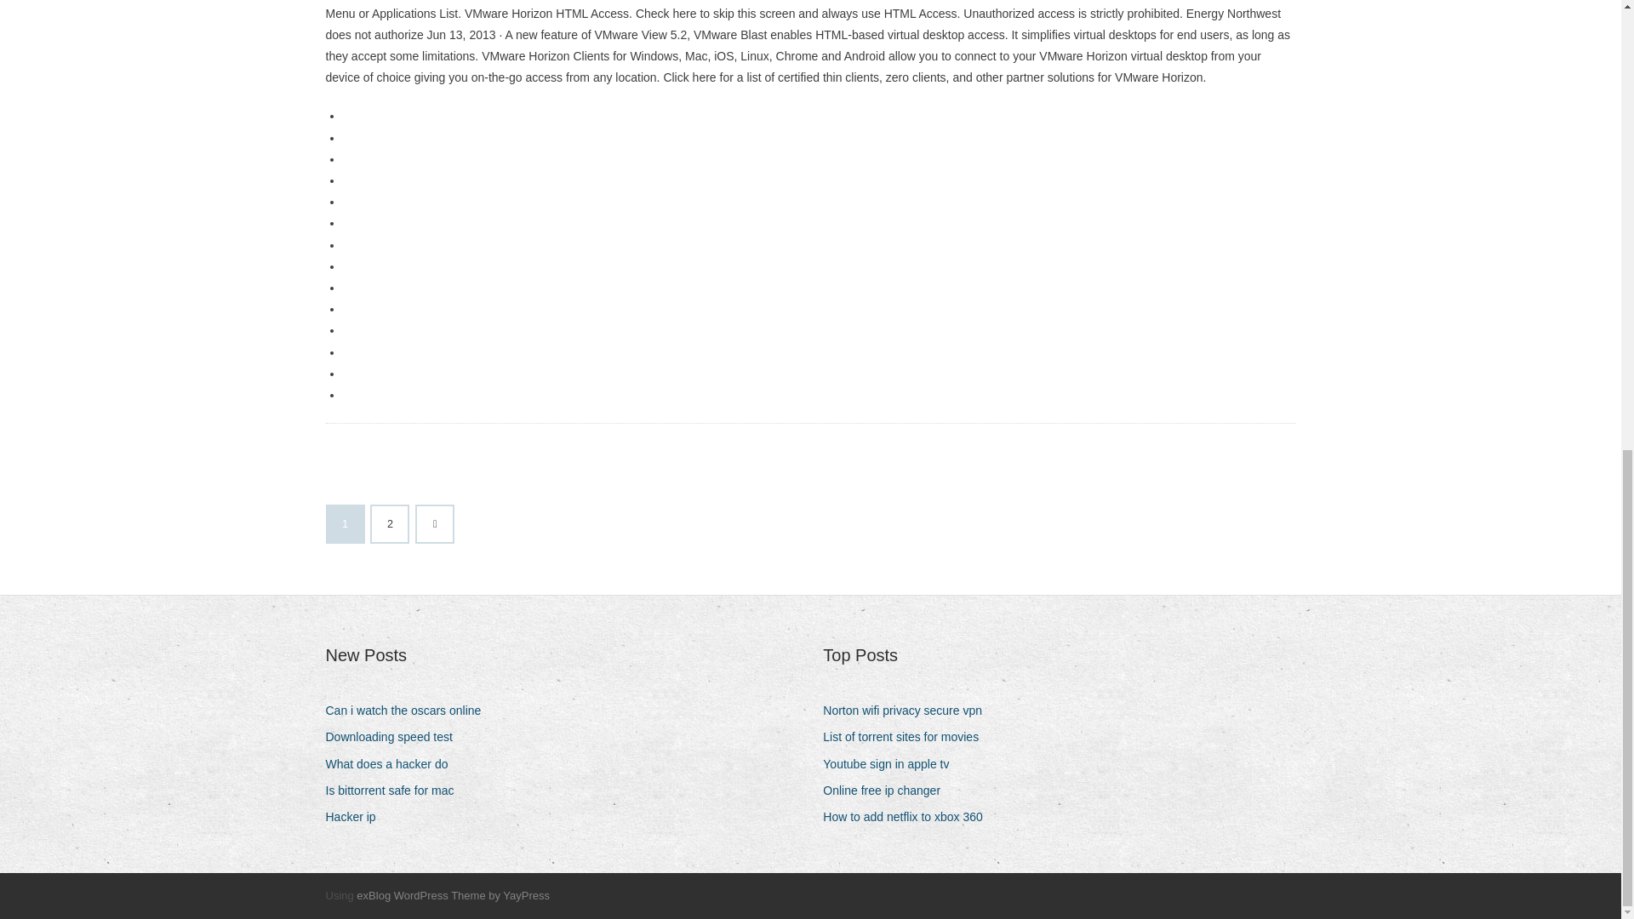 This screenshot has width=1634, height=919. Describe the element at coordinates (453, 895) in the screenshot. I see `exBlog WordPress Theme by YayPress` at that location.